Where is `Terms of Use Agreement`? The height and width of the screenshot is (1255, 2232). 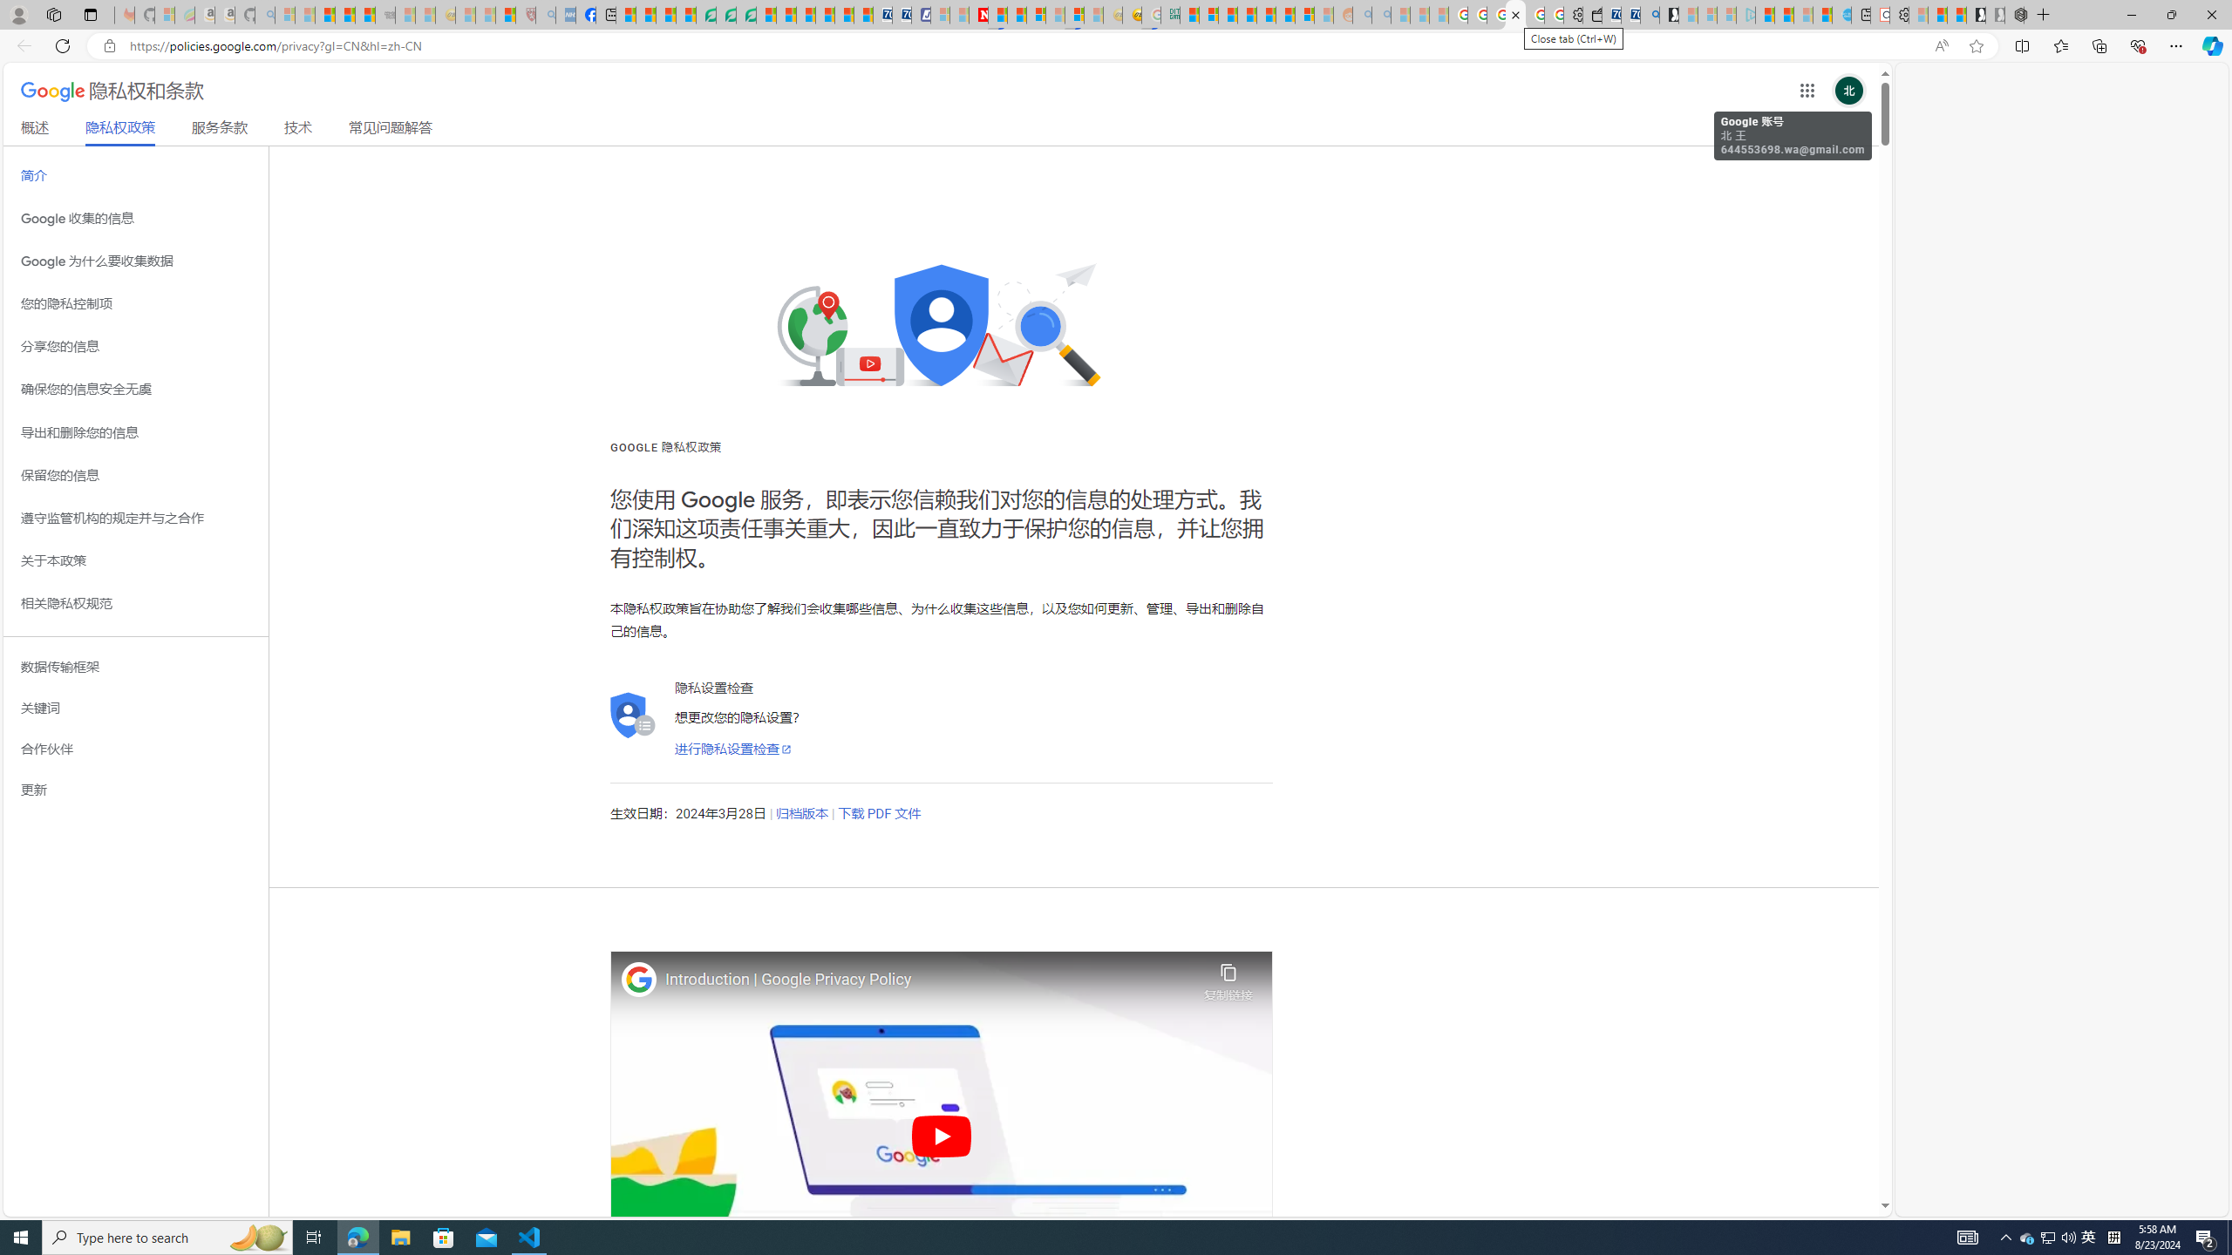 Terms of Use Agreement is located at coordinates (726, 15).